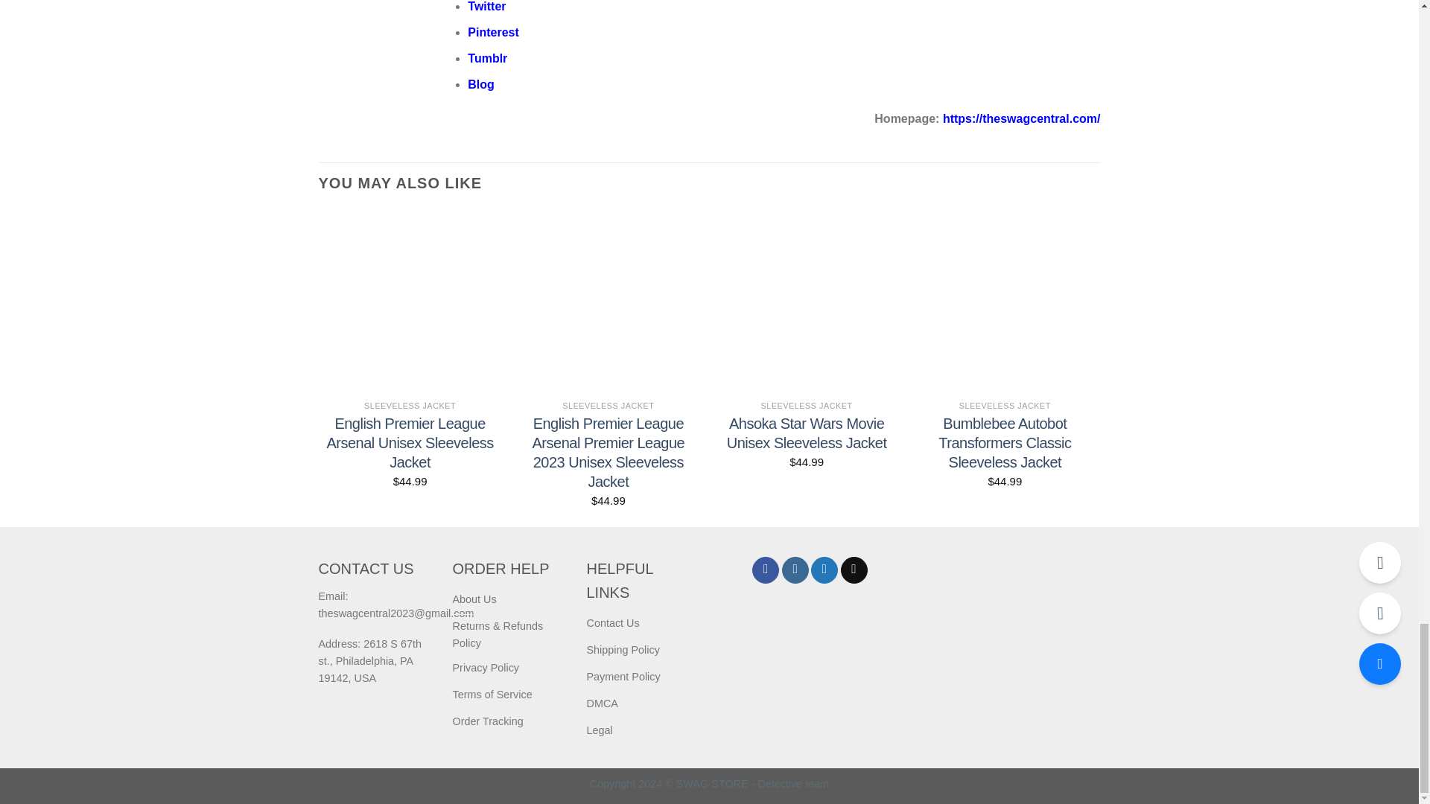  Describe the element at coordinates (795, 570) in the screenshot. I see `Follow on Instagram` at that location.